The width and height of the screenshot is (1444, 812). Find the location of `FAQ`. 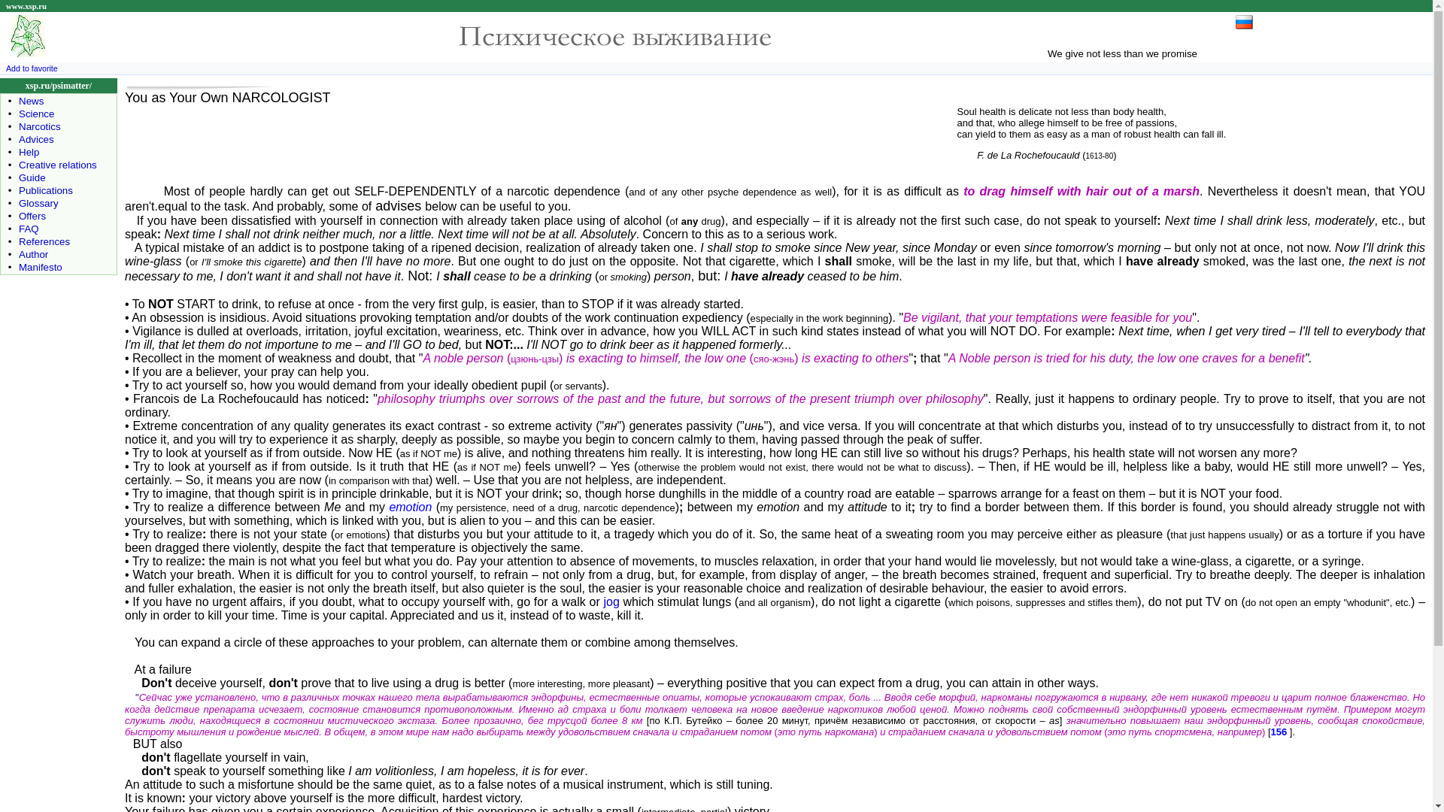

FAQ is located at coordinates (29, 229).